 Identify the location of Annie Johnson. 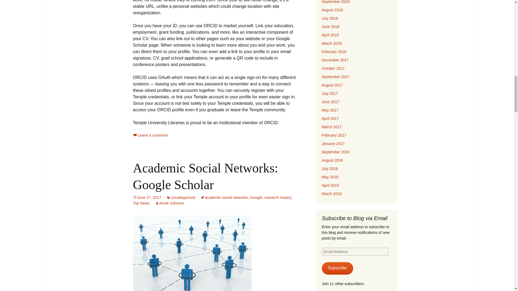
(169, 203).